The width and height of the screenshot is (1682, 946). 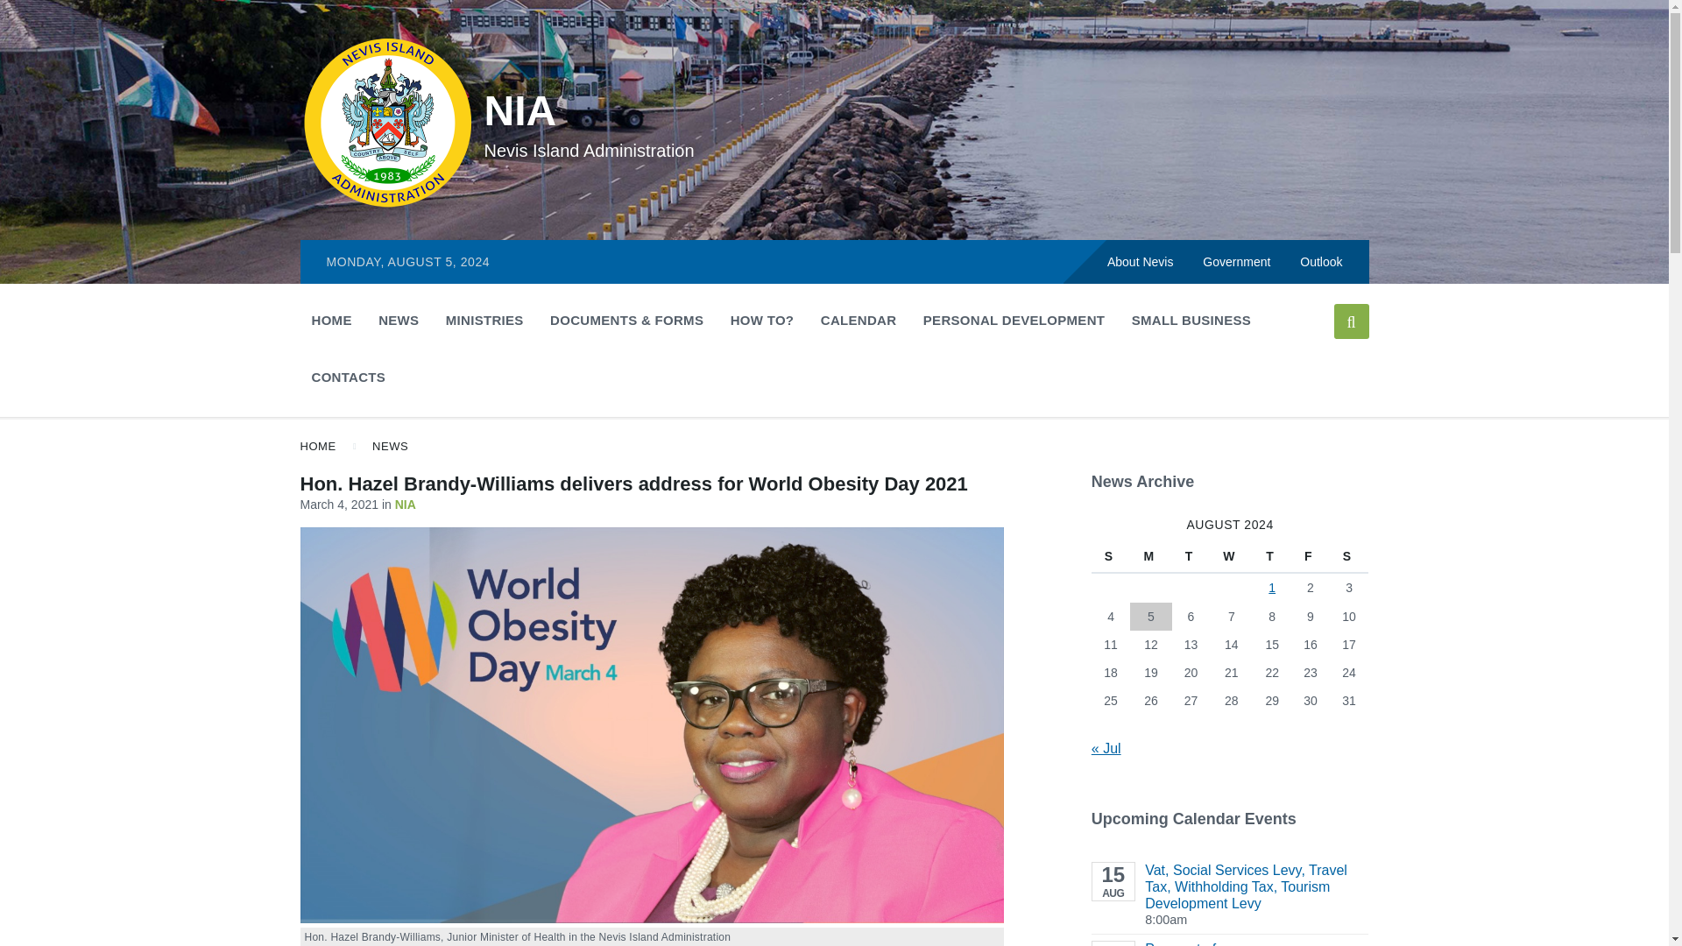 What do you see at coordinates (1235, 261) in the screenshot?
I see `Government` at bounding box center [1235, 261].